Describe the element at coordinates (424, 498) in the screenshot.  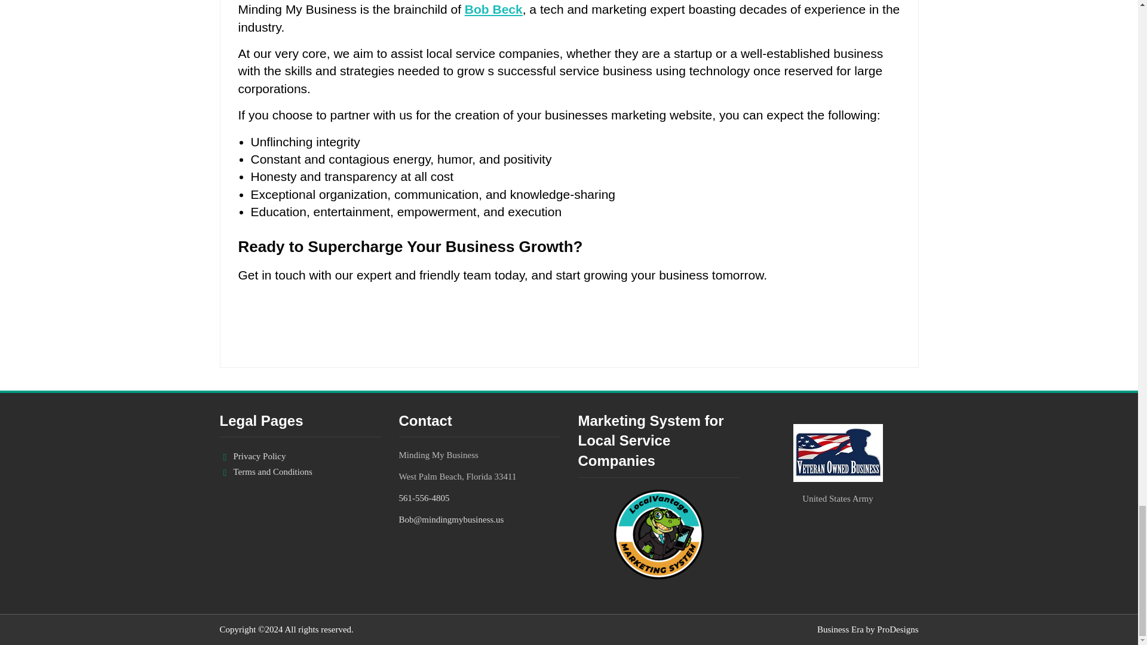
I see `561-556-4805` at that location.